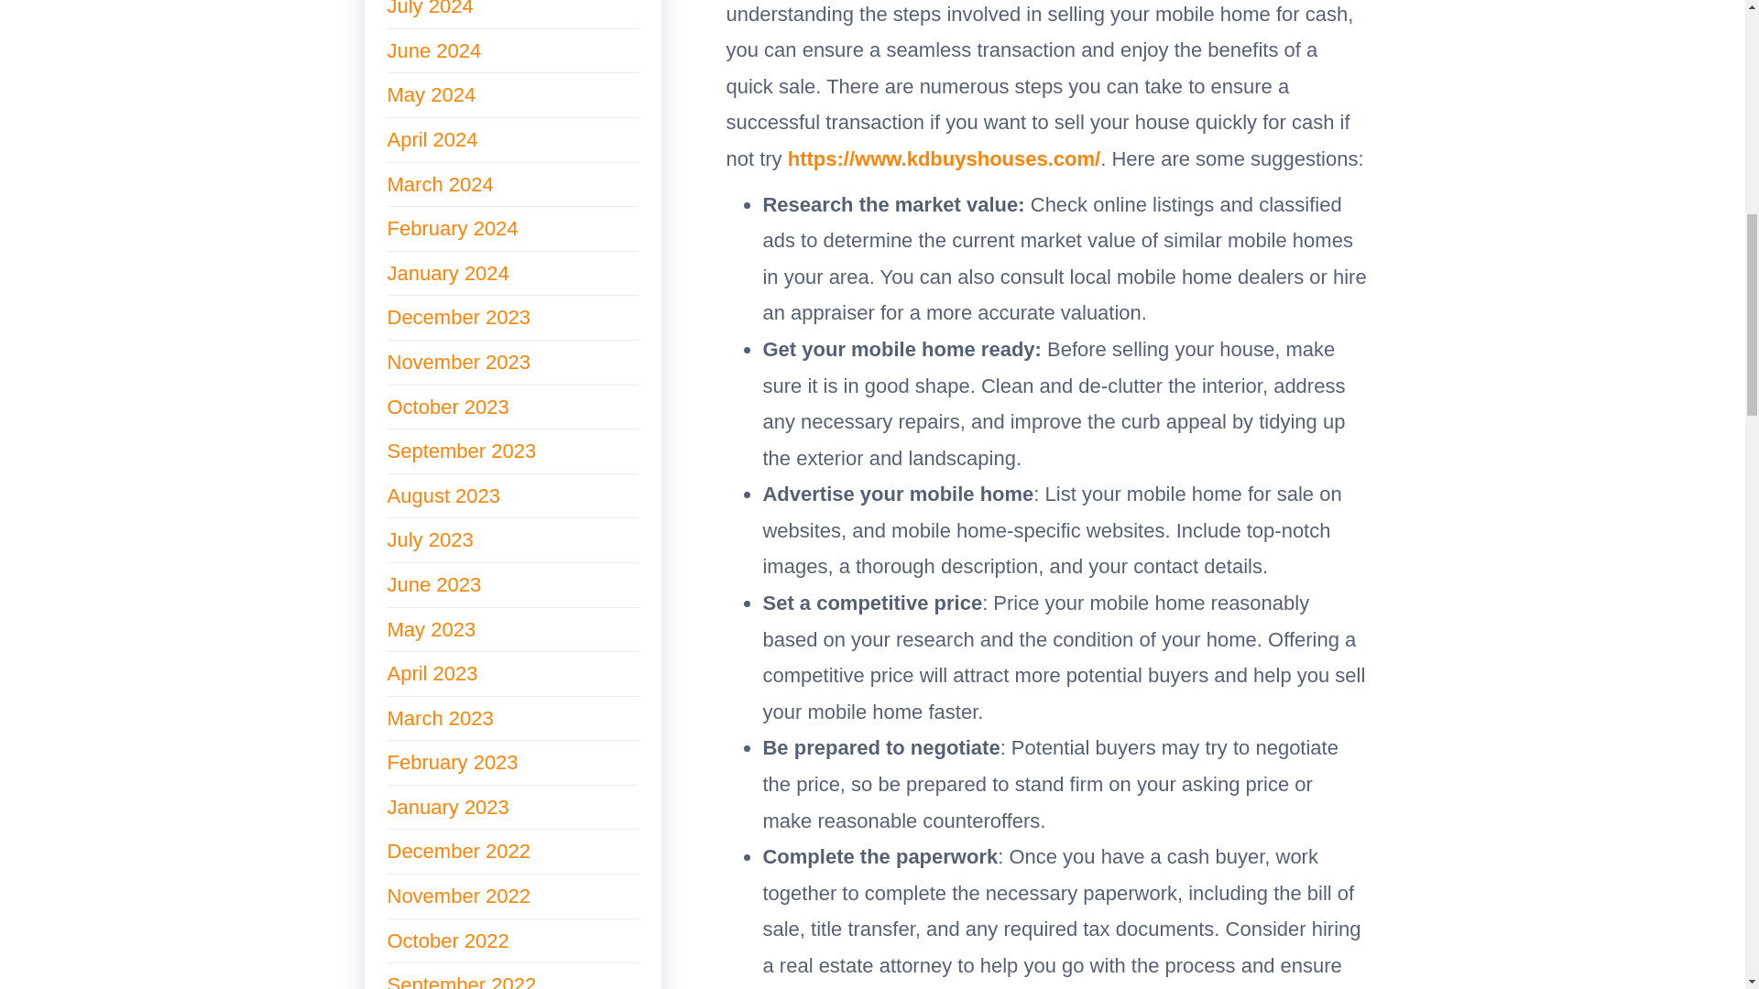 This screenshot has height=989, width=1759. Describe the element at coordinates (430, 538) in the screenshot. I see `July 2023` at that location.